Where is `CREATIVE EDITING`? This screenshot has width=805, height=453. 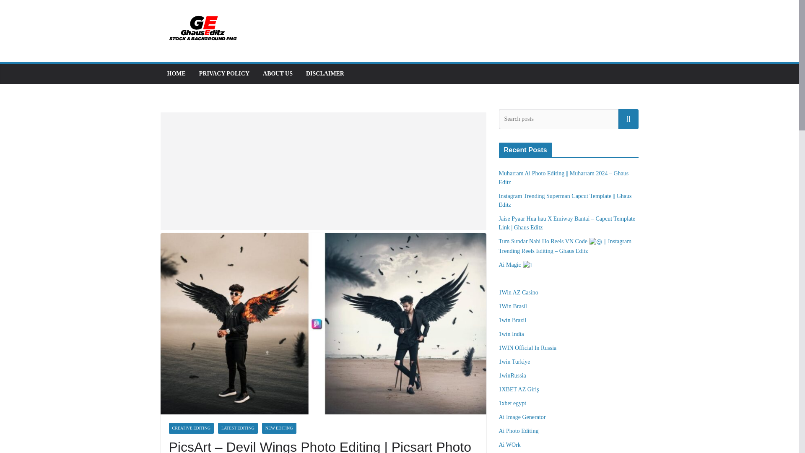 CREATIVE EDITING is located at coordinates (190, 428).